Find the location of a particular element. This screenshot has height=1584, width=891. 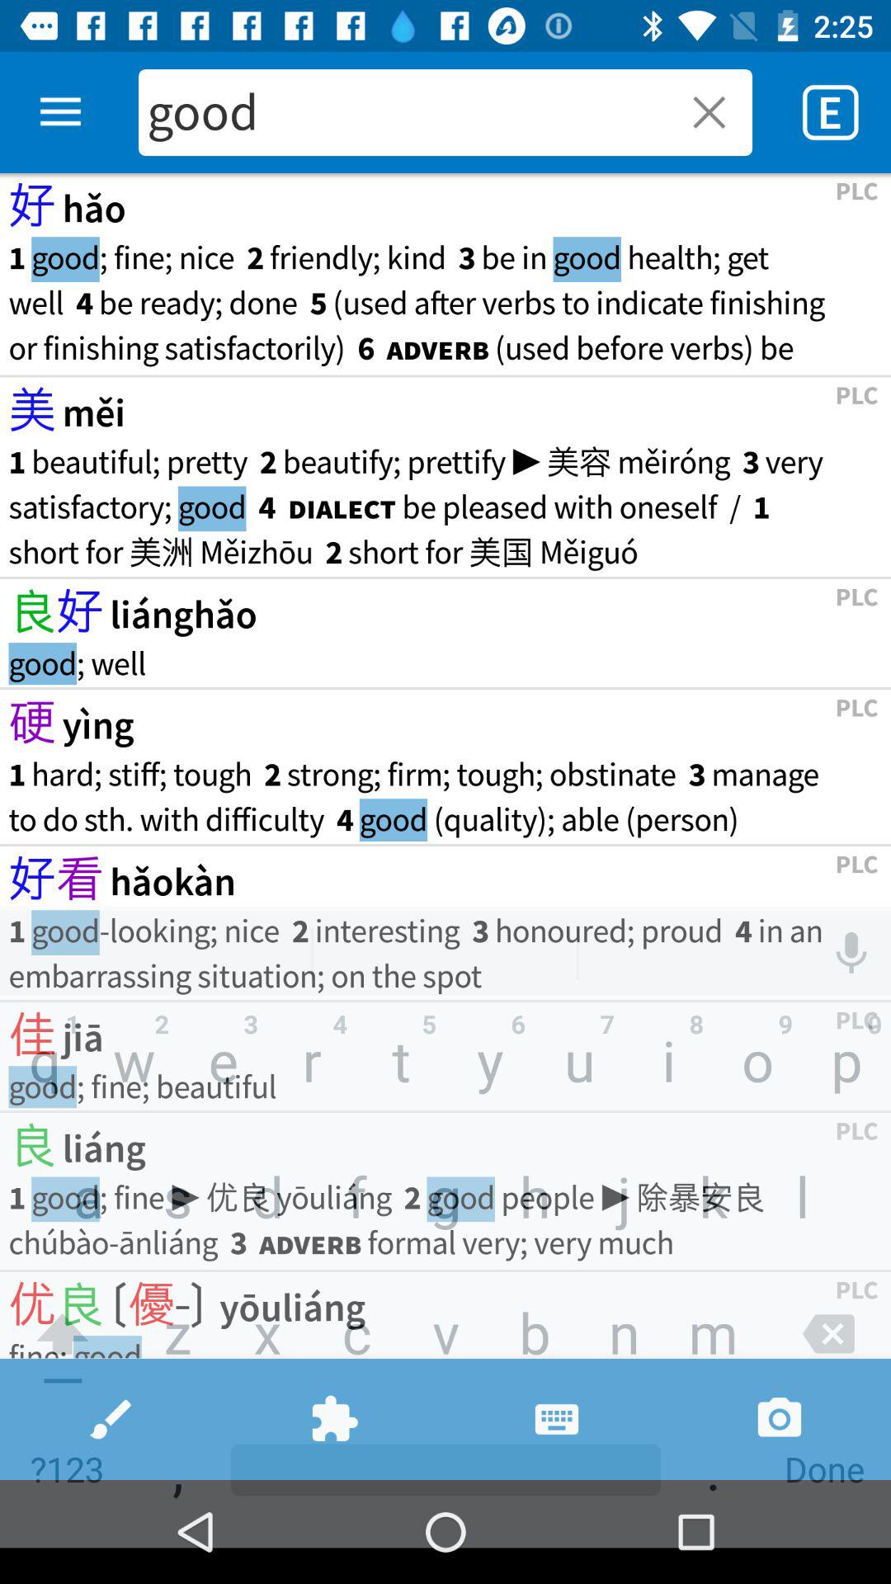

click on icon on the right side of good is located at coordinates (700, 112).